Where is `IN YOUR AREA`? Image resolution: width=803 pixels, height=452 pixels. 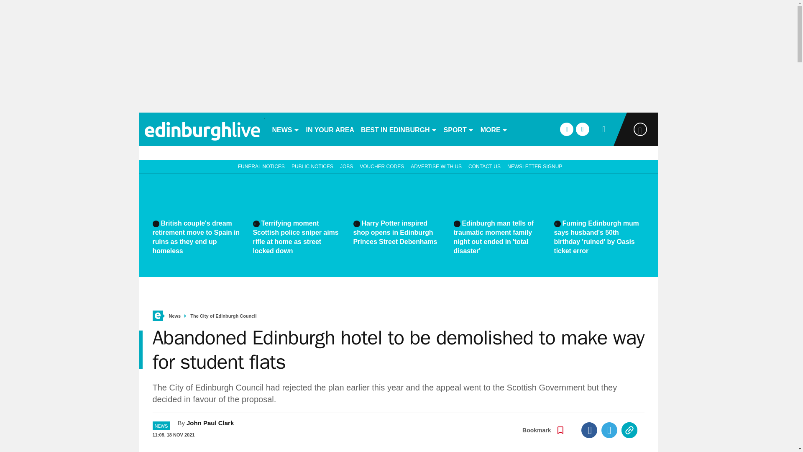
IN YOUR AREA is located at coordinates (330, 129).